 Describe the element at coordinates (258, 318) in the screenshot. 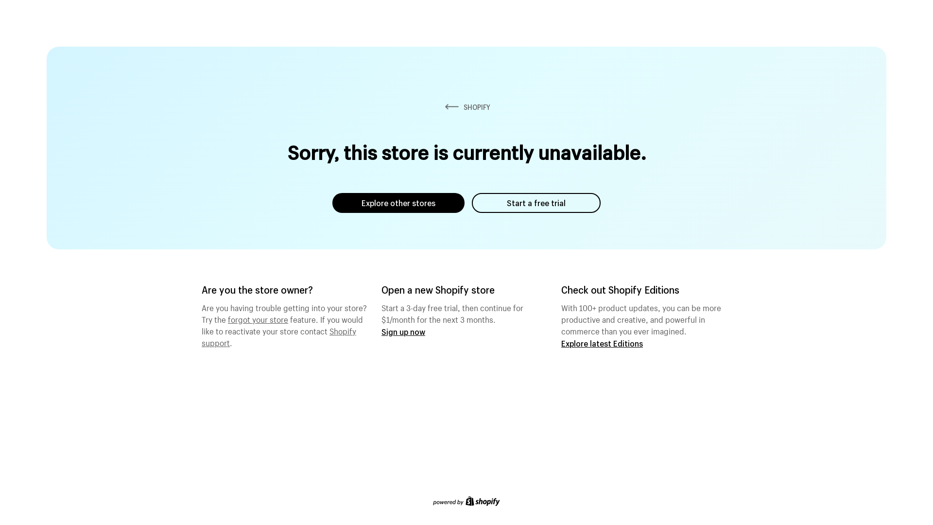

I see `forgot your store` at that location.